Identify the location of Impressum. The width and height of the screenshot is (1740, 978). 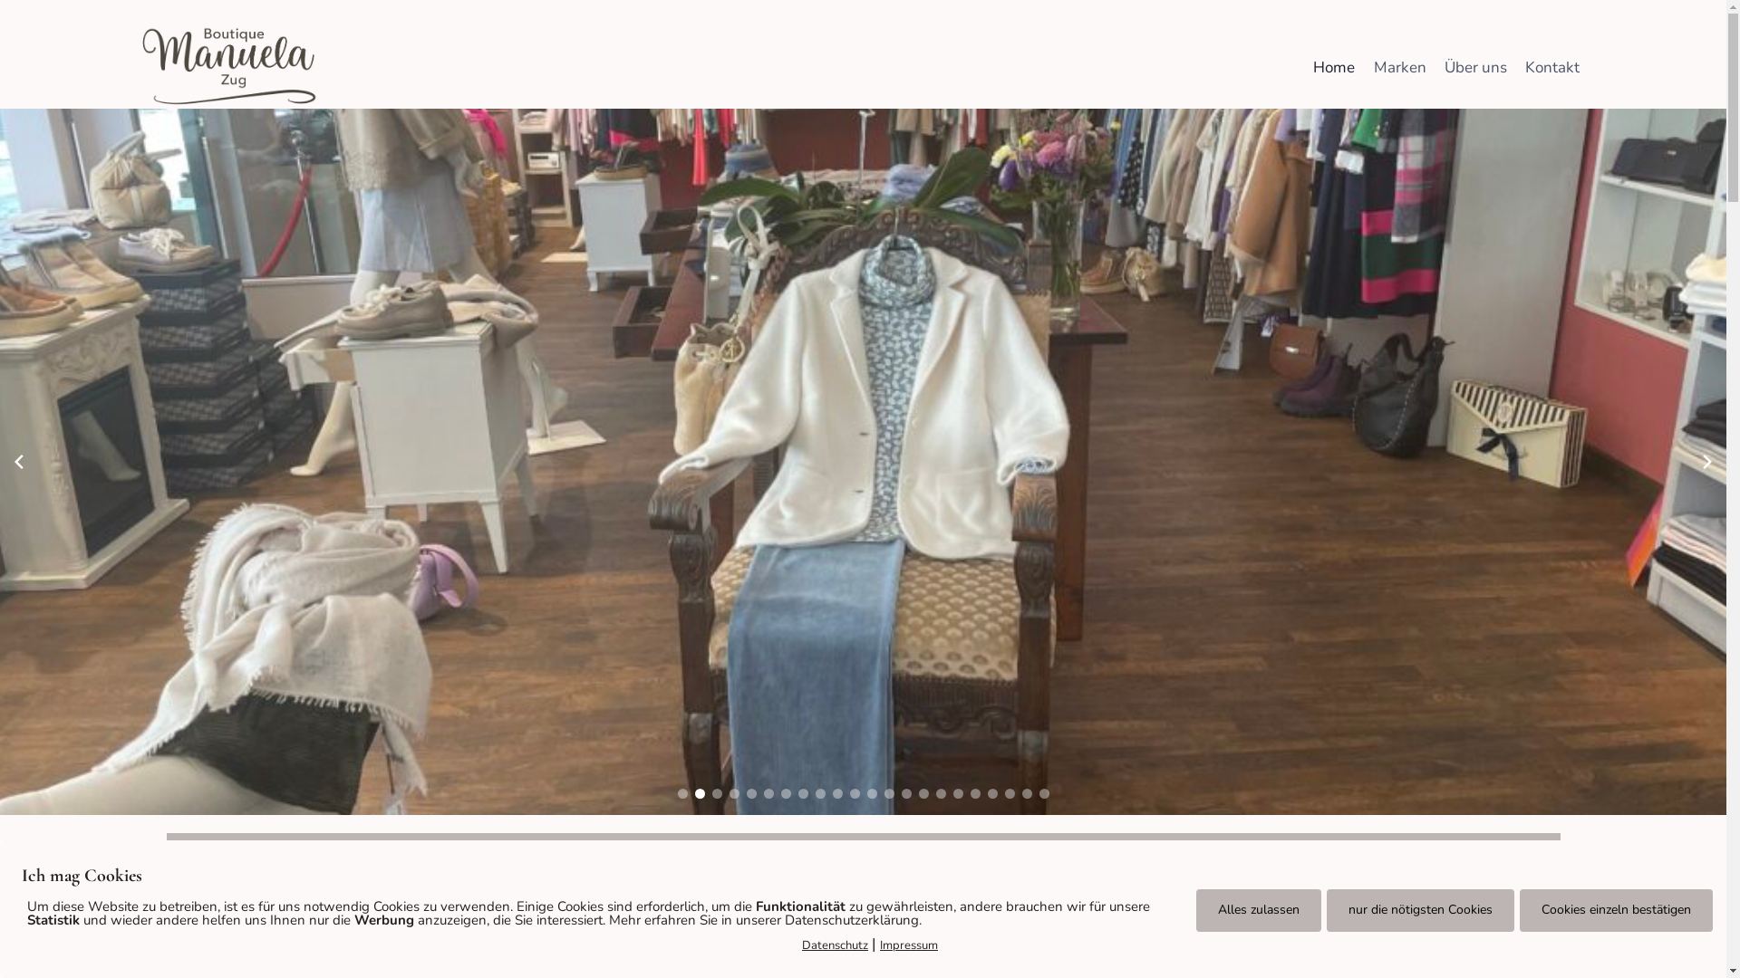
(909, 945).